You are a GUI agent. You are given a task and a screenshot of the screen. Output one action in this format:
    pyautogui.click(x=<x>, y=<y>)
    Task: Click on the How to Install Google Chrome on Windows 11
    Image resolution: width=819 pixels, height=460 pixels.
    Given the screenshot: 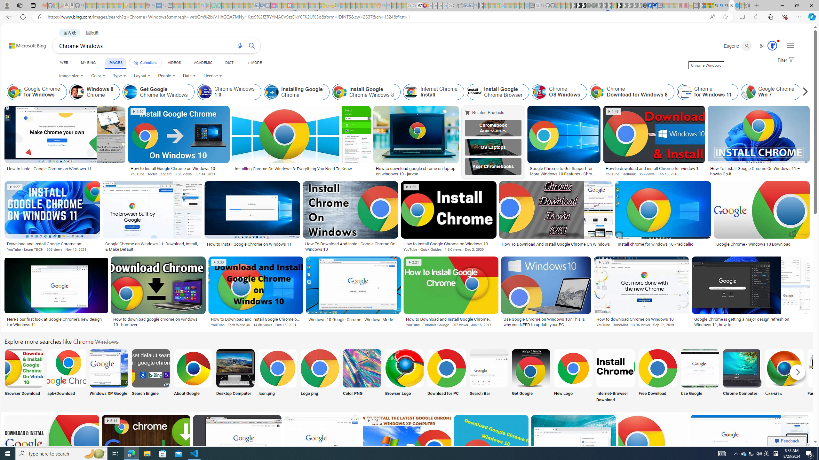 What is the action you would take?
    pyautogui.click(x=249, y=244)
    